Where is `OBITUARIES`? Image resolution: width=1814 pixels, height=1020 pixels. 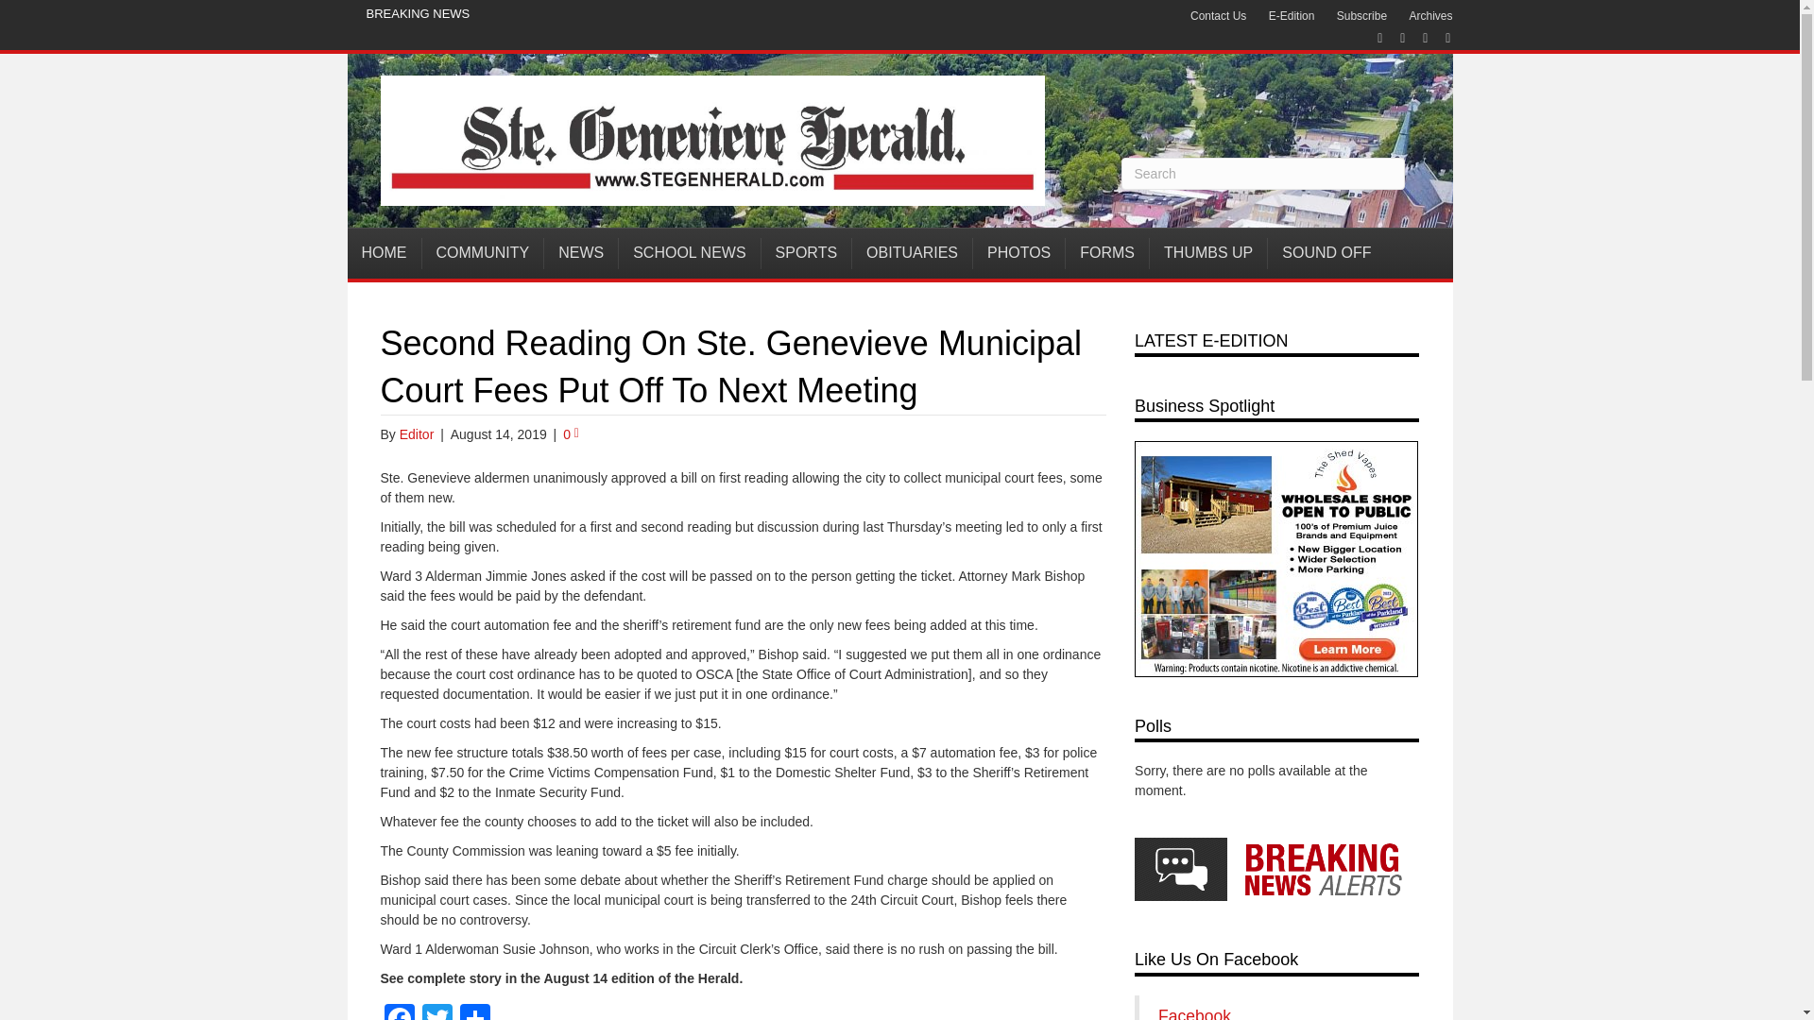 OBITUARIES is located at coordinates (913, 253).